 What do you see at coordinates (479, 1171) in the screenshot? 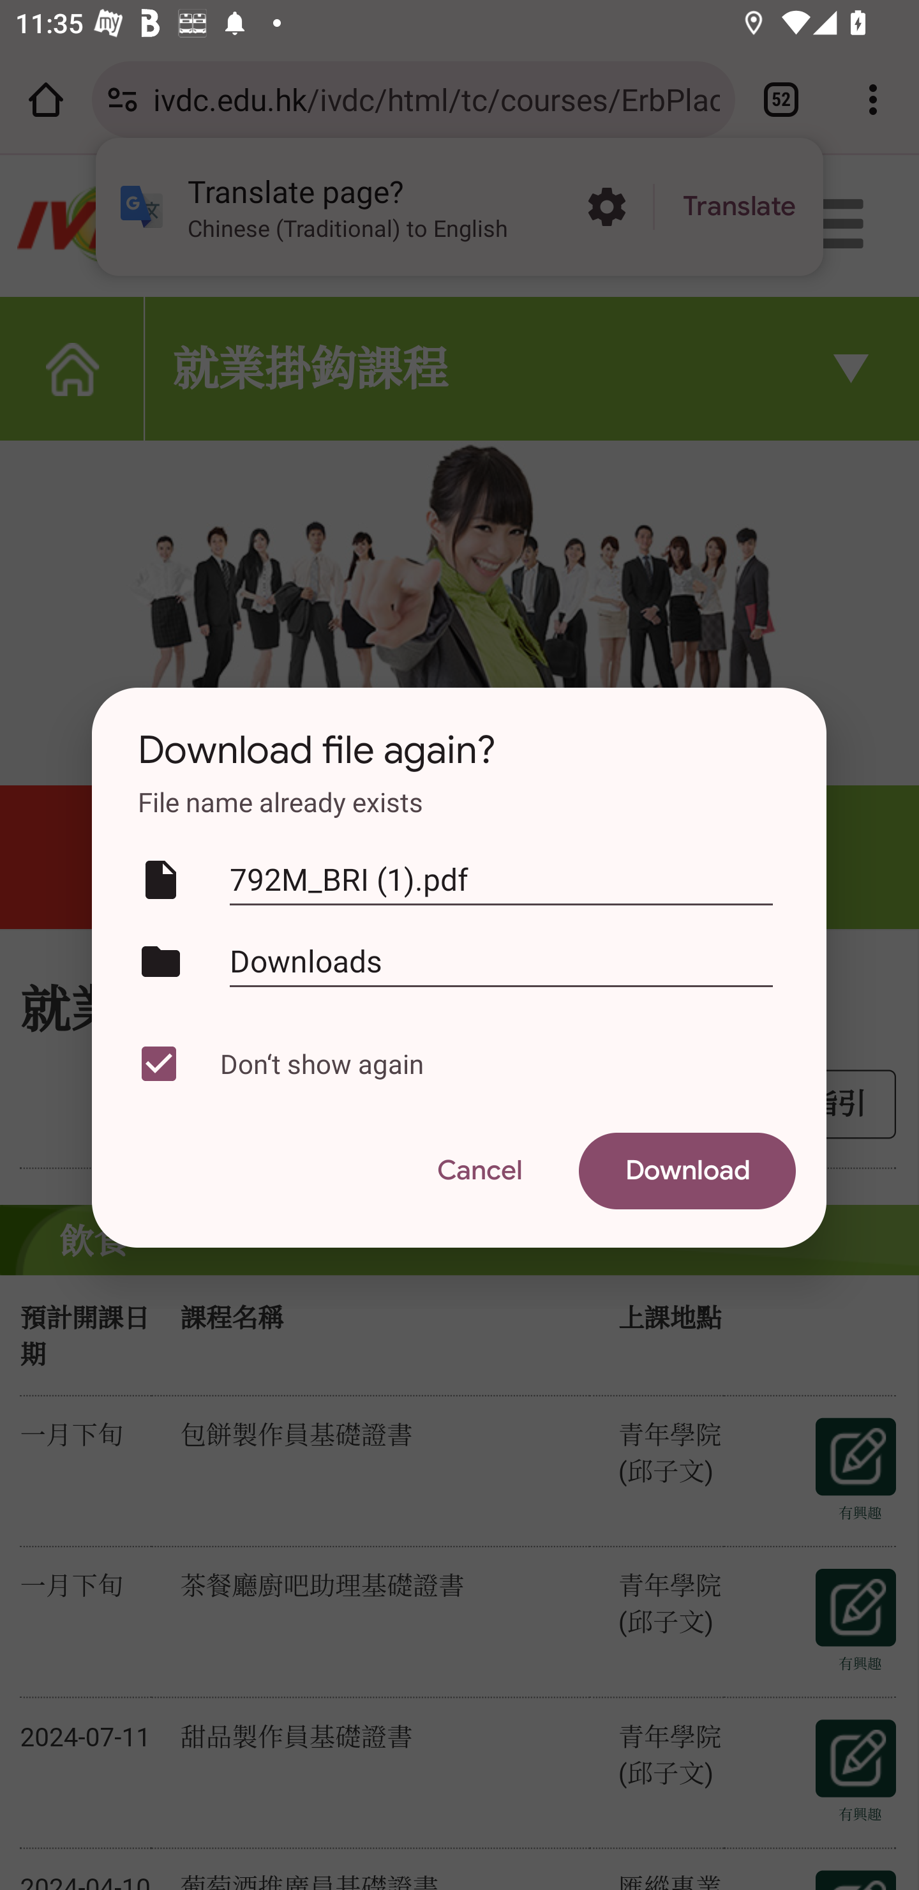
I see `Cancel` at bounding box center [479, 1171].